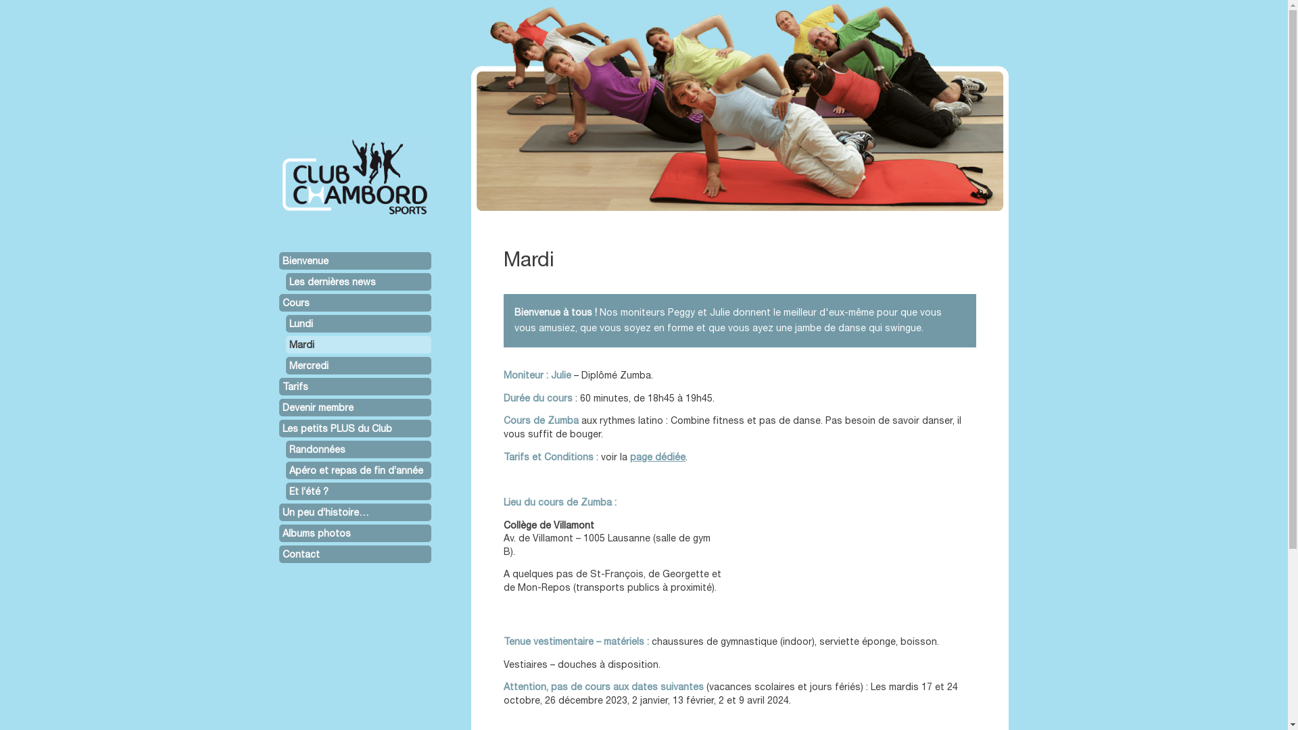 Image resolution: width=1298 pixels, height=730 pixels. Describe the element at coordinates (358, 324) in the screenshot. I see `Lundi` at that location.